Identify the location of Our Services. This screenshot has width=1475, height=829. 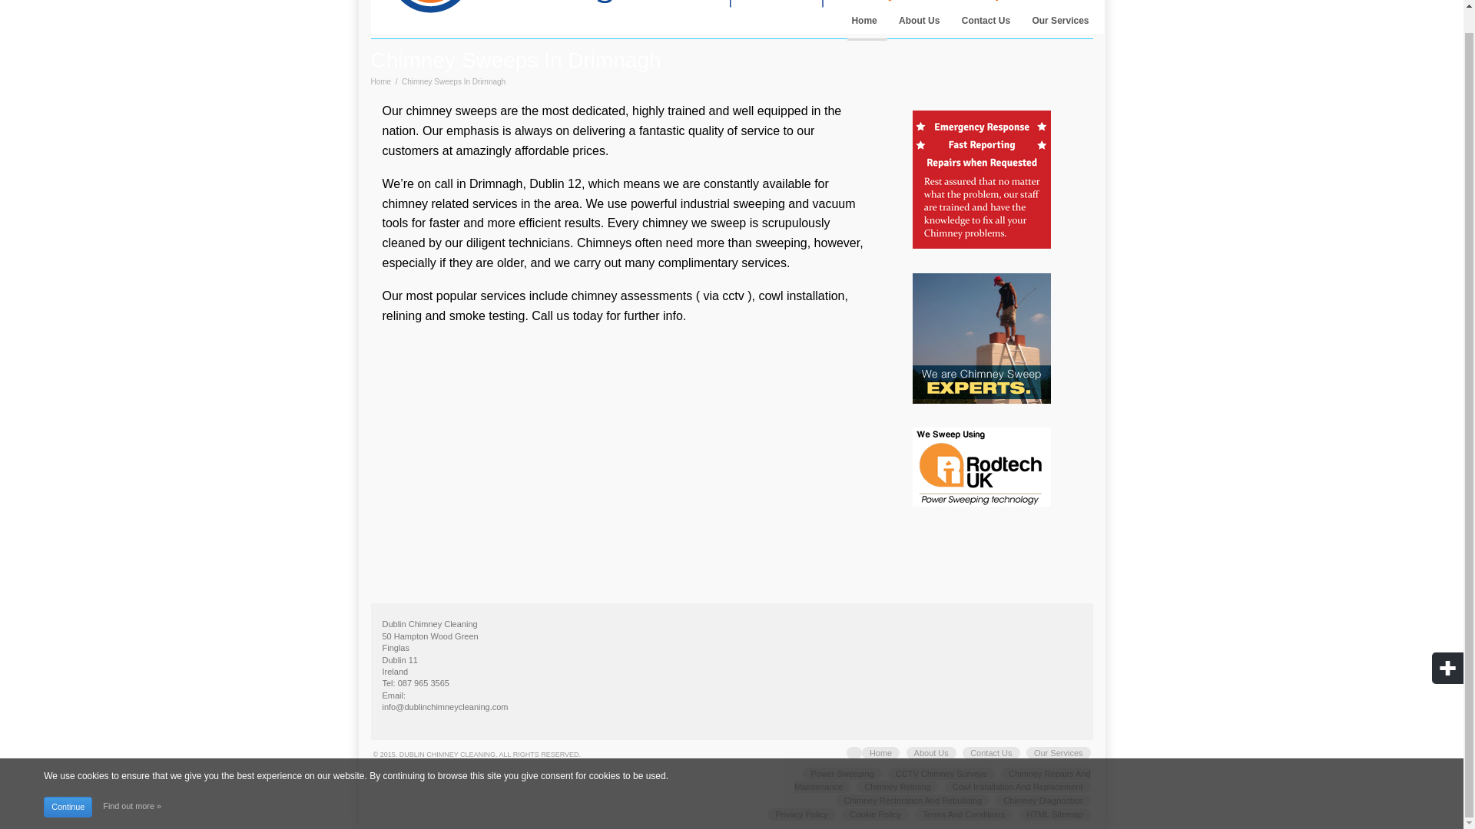
(1060, 25).